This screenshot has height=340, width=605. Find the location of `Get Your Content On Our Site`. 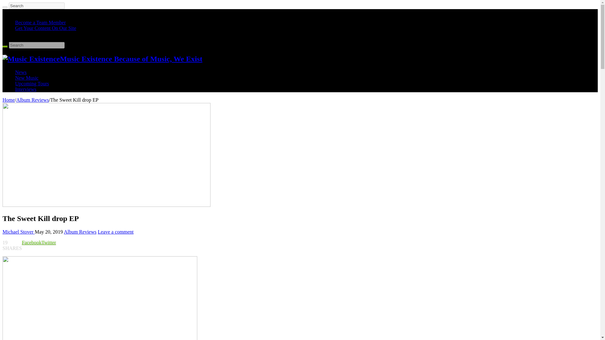

Get Your Content On Our Site is located at coordinates (45, 28).